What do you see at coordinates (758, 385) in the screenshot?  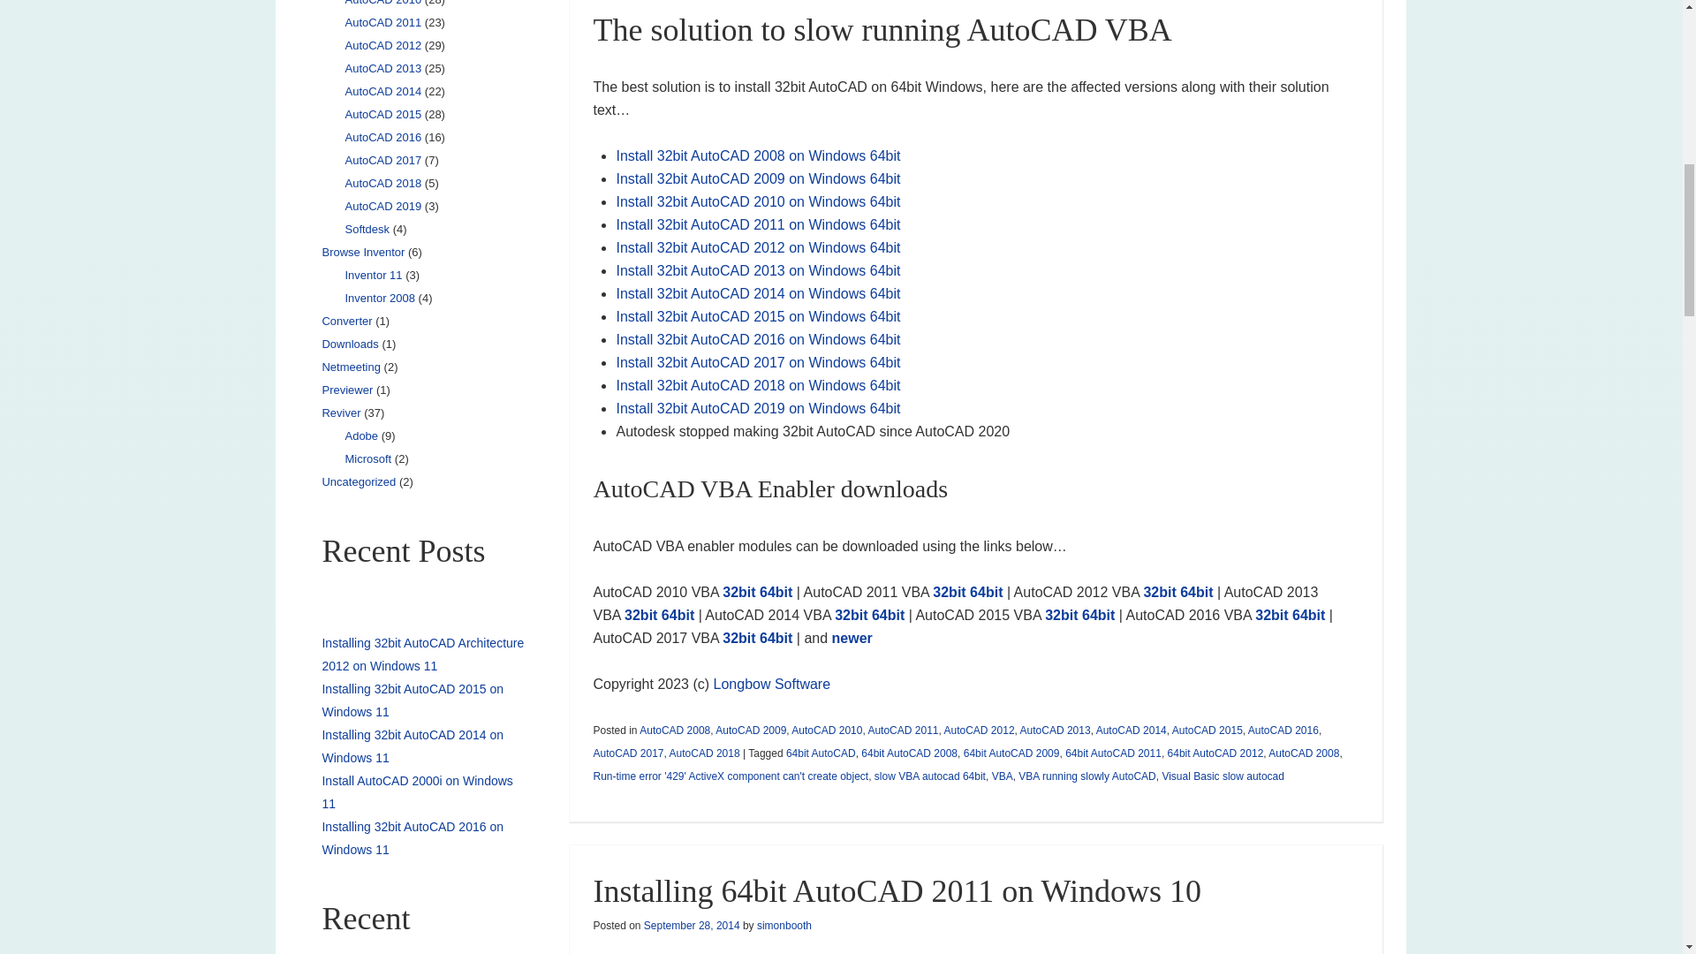 I see `Install 32bit AutoCAD 2018 on Windows 64bit` at bounding box center [758, 385].